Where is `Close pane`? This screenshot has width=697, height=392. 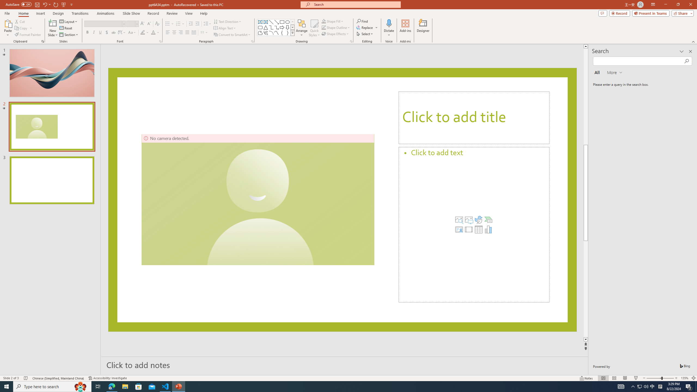 Close pane is located at coordinates (690, 51).